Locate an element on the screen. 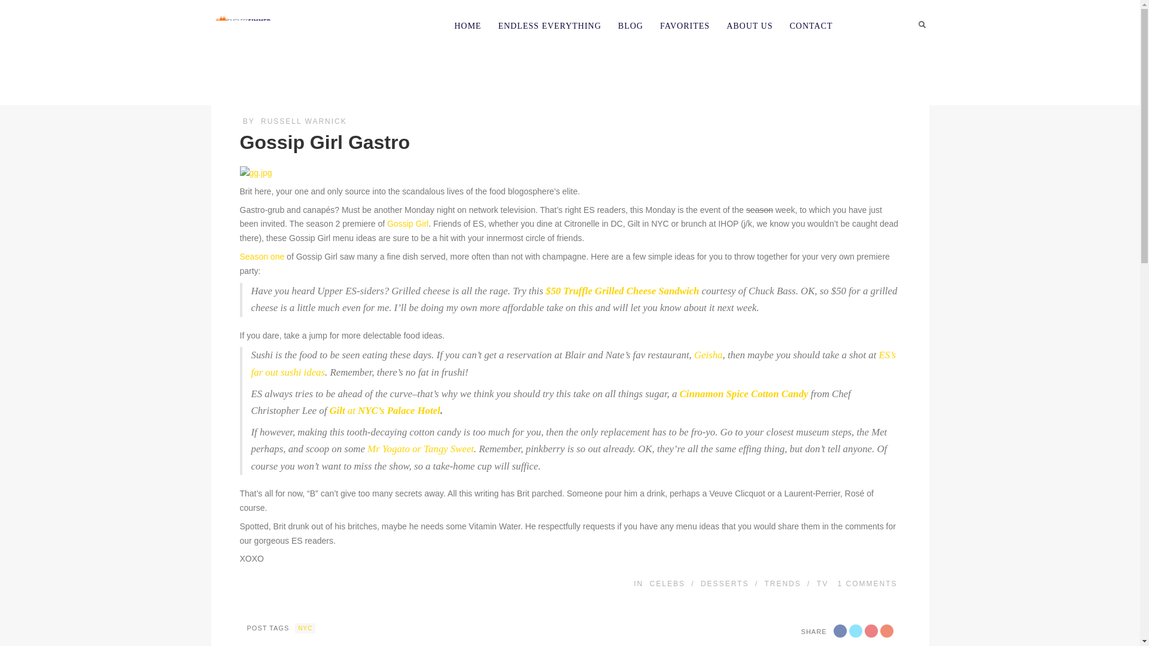  HOME is located at coordinates (467, 26).